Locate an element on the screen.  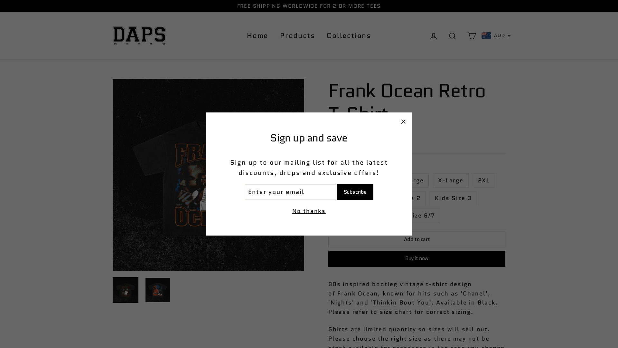
"Close (esc)" is located at coordinates (403, 121).